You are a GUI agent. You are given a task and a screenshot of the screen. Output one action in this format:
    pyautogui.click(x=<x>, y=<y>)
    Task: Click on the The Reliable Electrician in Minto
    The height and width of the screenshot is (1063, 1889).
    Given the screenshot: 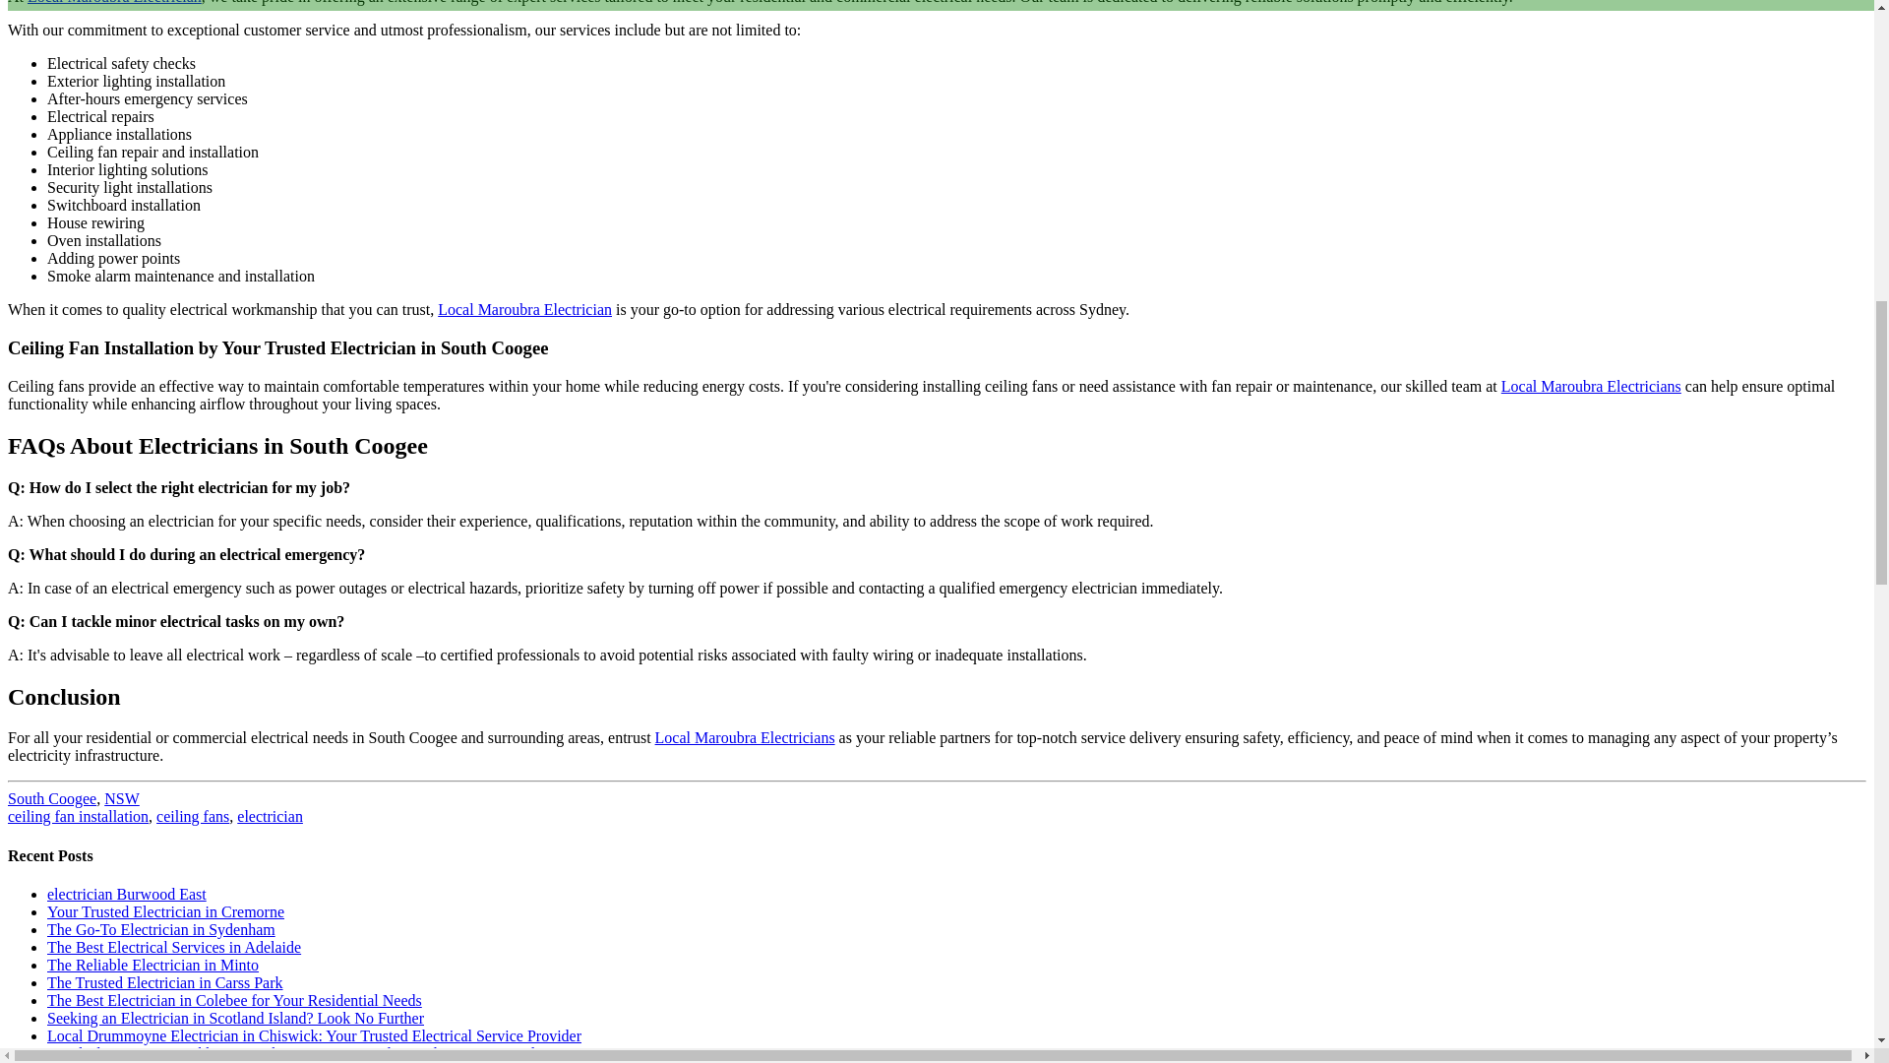 What is the action you would take?
    pyautogui.click(x=153, y=965)
    